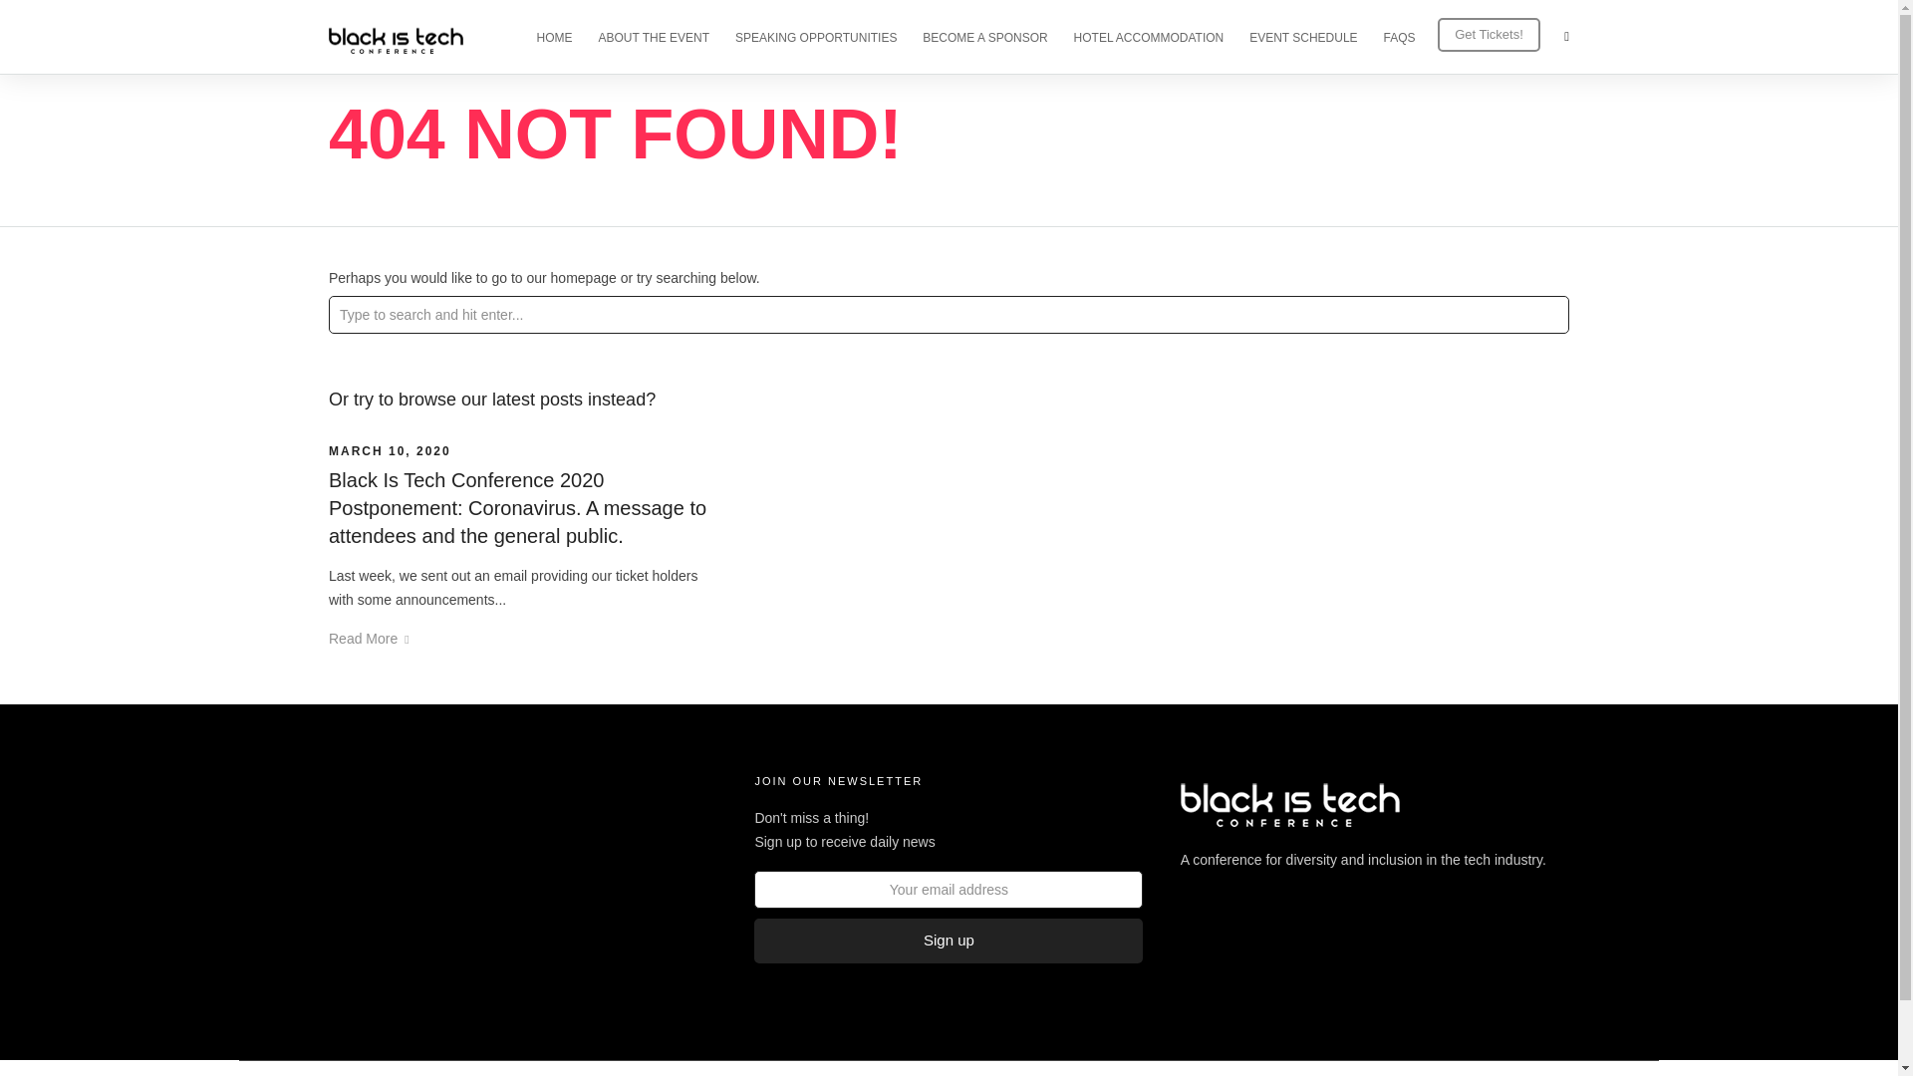 This screenshot has width=1913, height=1076. What do you see at coordinates (1408, 36) in the screenshot?
I see `FAQS` at bounding box center [1408, 36].